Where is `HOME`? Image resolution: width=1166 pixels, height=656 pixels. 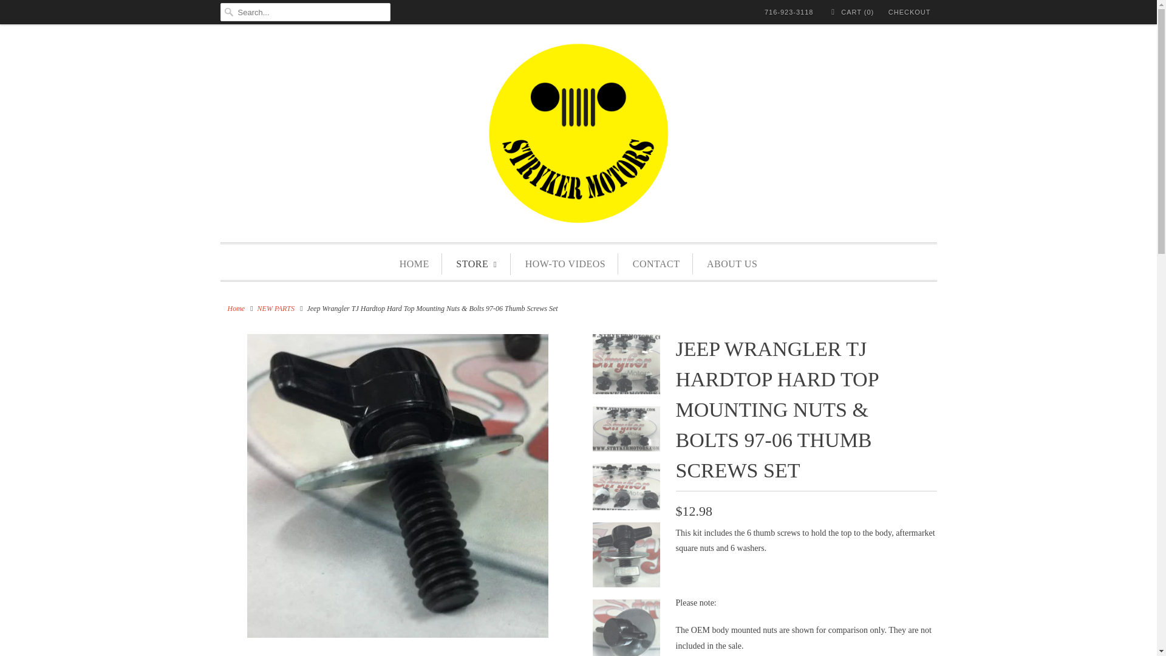
HOME is located at coordinates (414, 264).